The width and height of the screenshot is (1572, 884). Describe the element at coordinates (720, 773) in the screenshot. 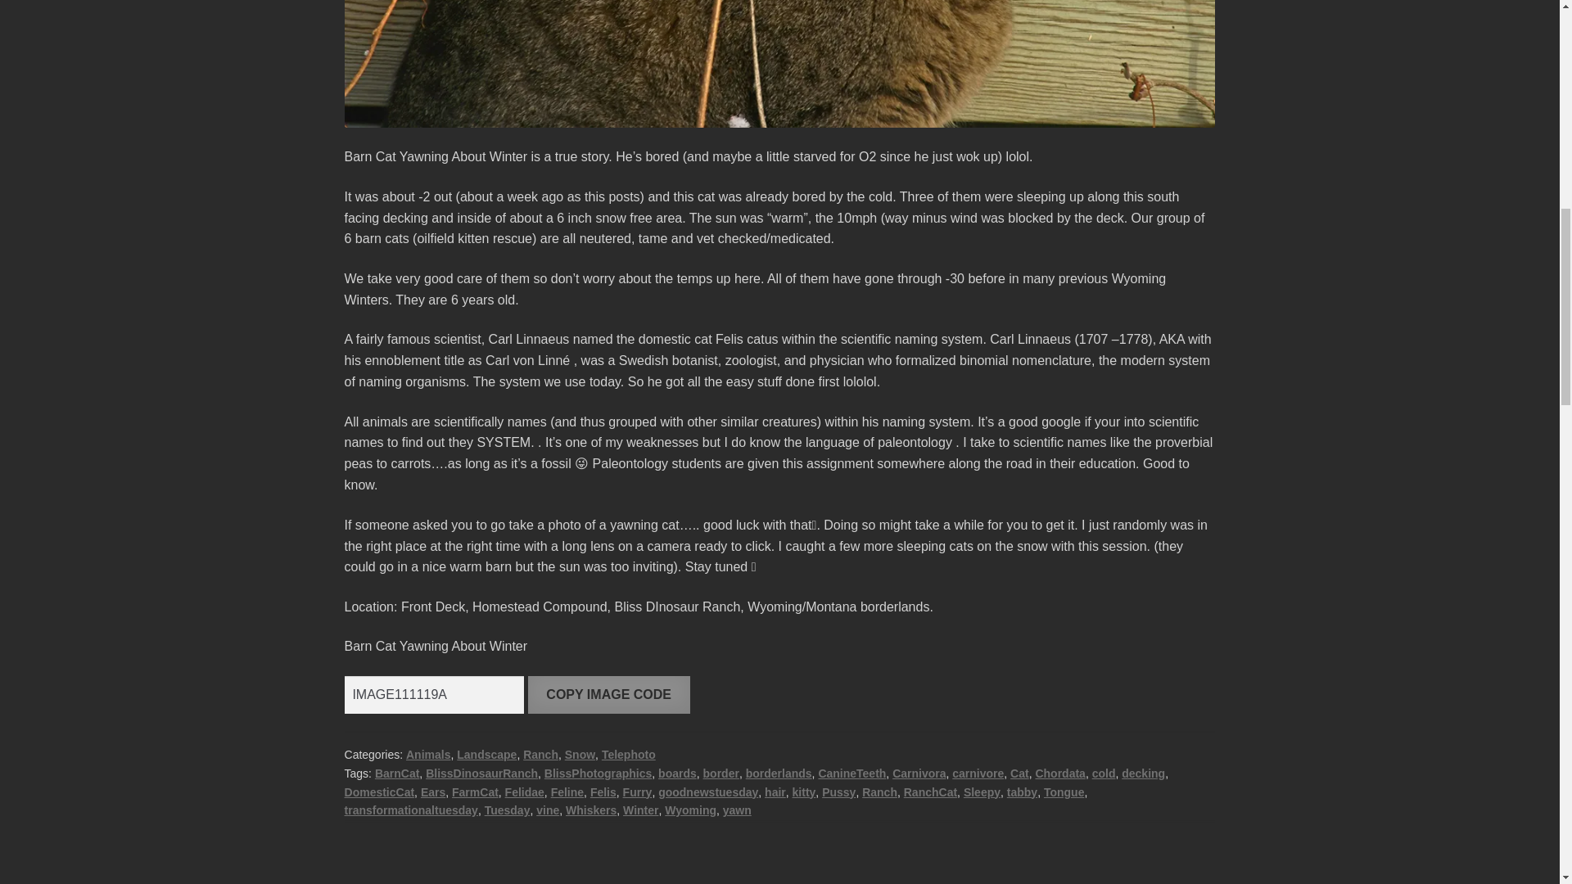

I see `border` at that location.